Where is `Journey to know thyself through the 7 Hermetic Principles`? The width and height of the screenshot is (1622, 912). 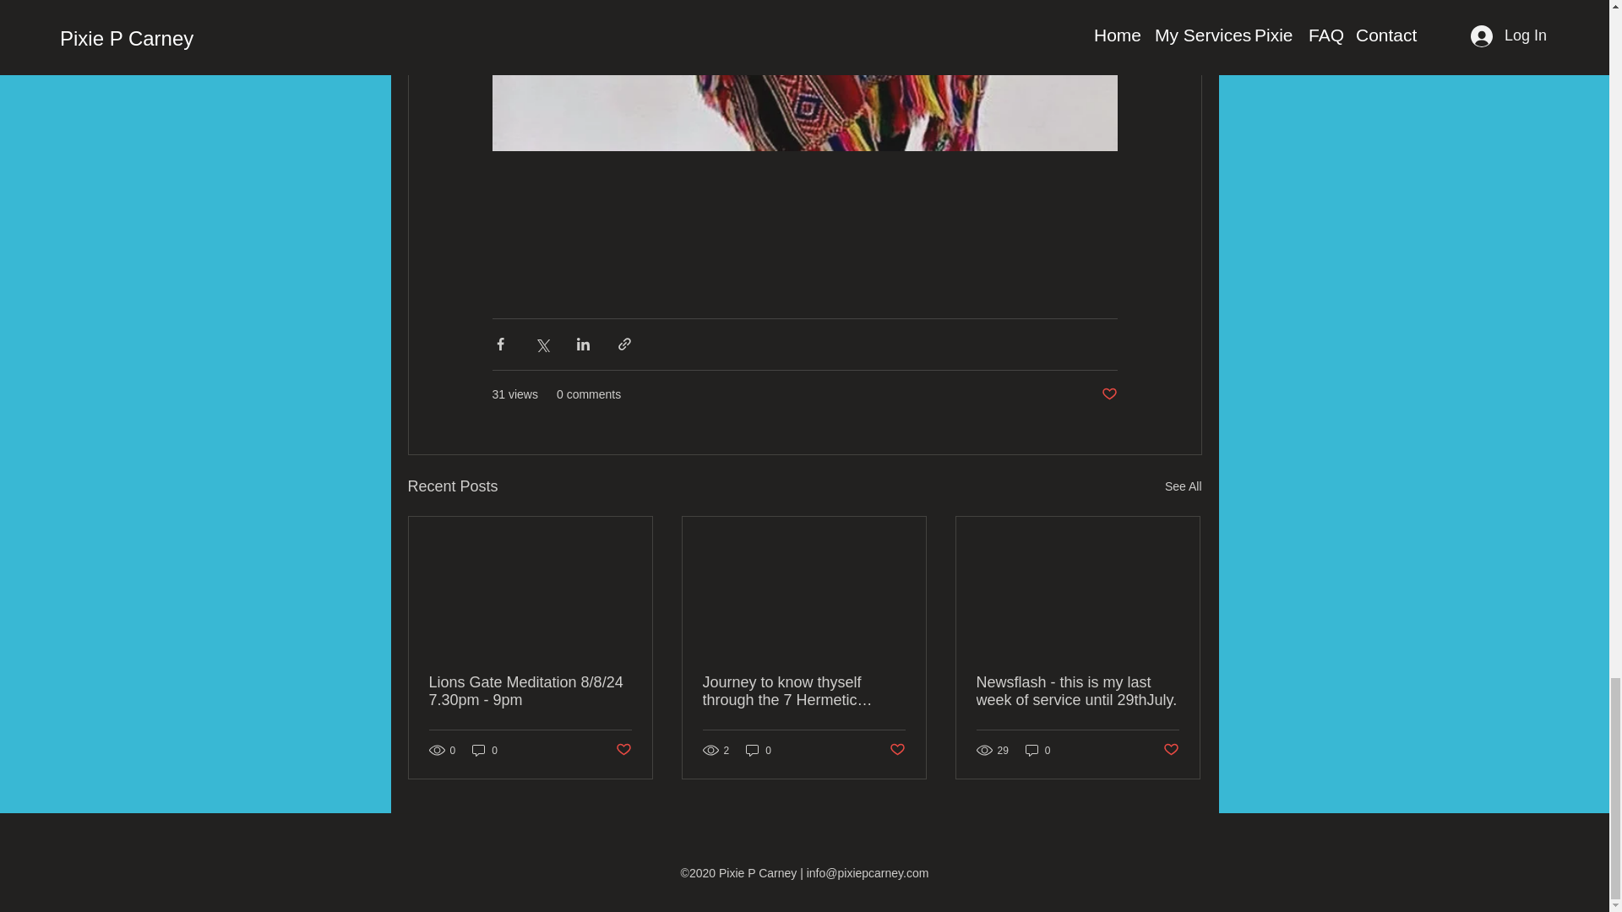
Journey to know thyself through the 7 Hermetic Principles is located at coordinates (803, 692).